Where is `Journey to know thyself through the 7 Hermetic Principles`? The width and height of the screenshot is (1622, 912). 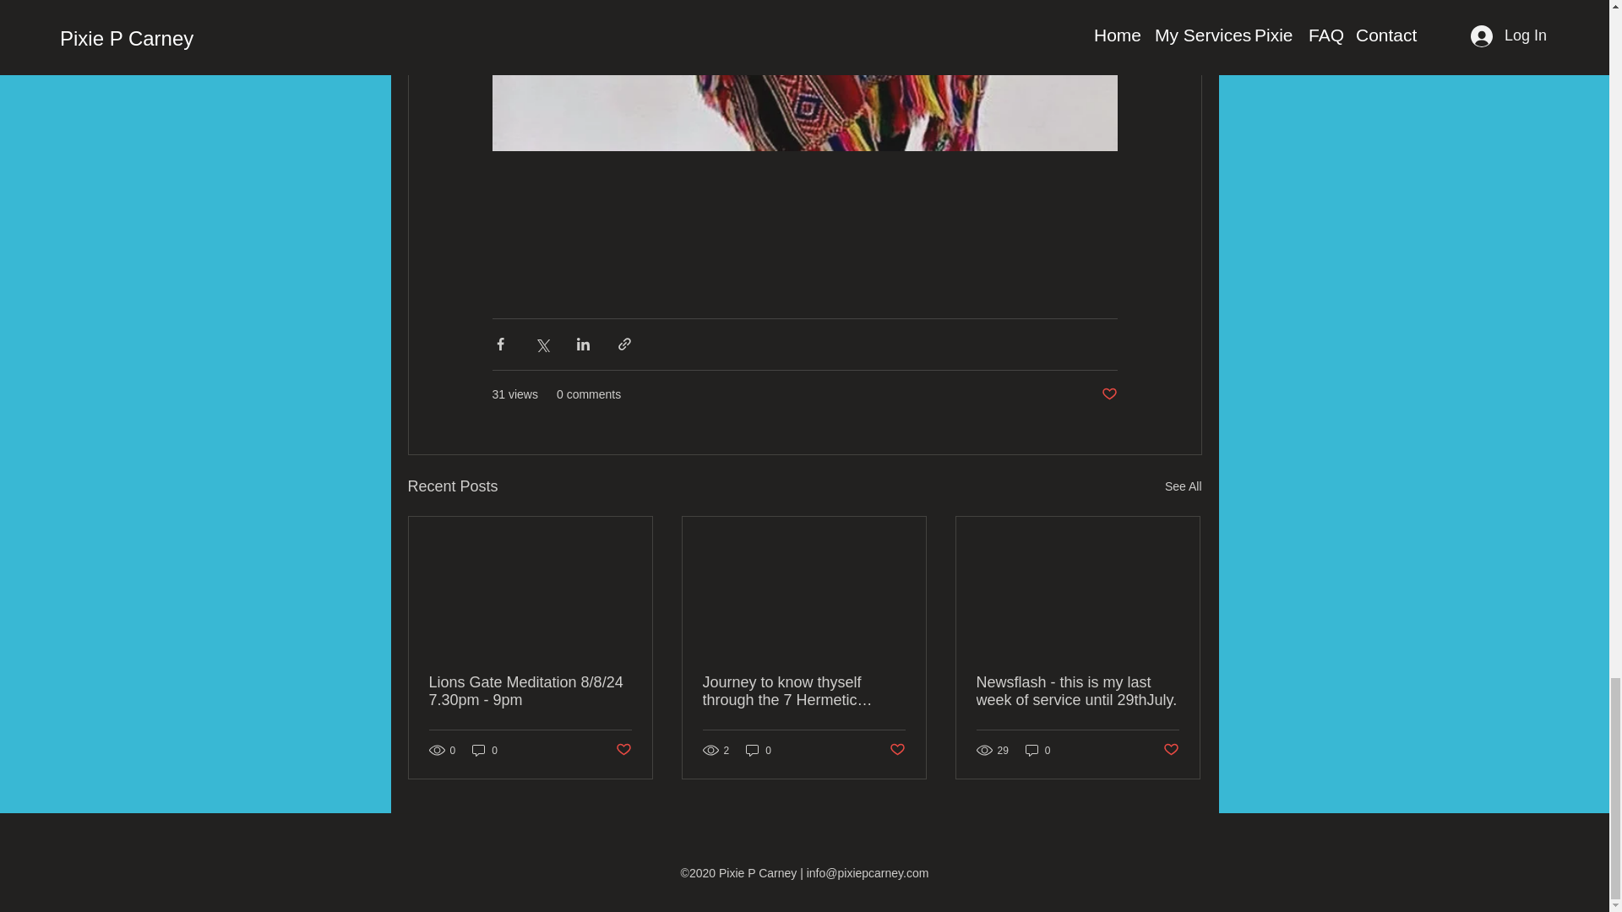
Journey to know thyself through the 7 Hermetic Principles is located at coordinates (803, 692).